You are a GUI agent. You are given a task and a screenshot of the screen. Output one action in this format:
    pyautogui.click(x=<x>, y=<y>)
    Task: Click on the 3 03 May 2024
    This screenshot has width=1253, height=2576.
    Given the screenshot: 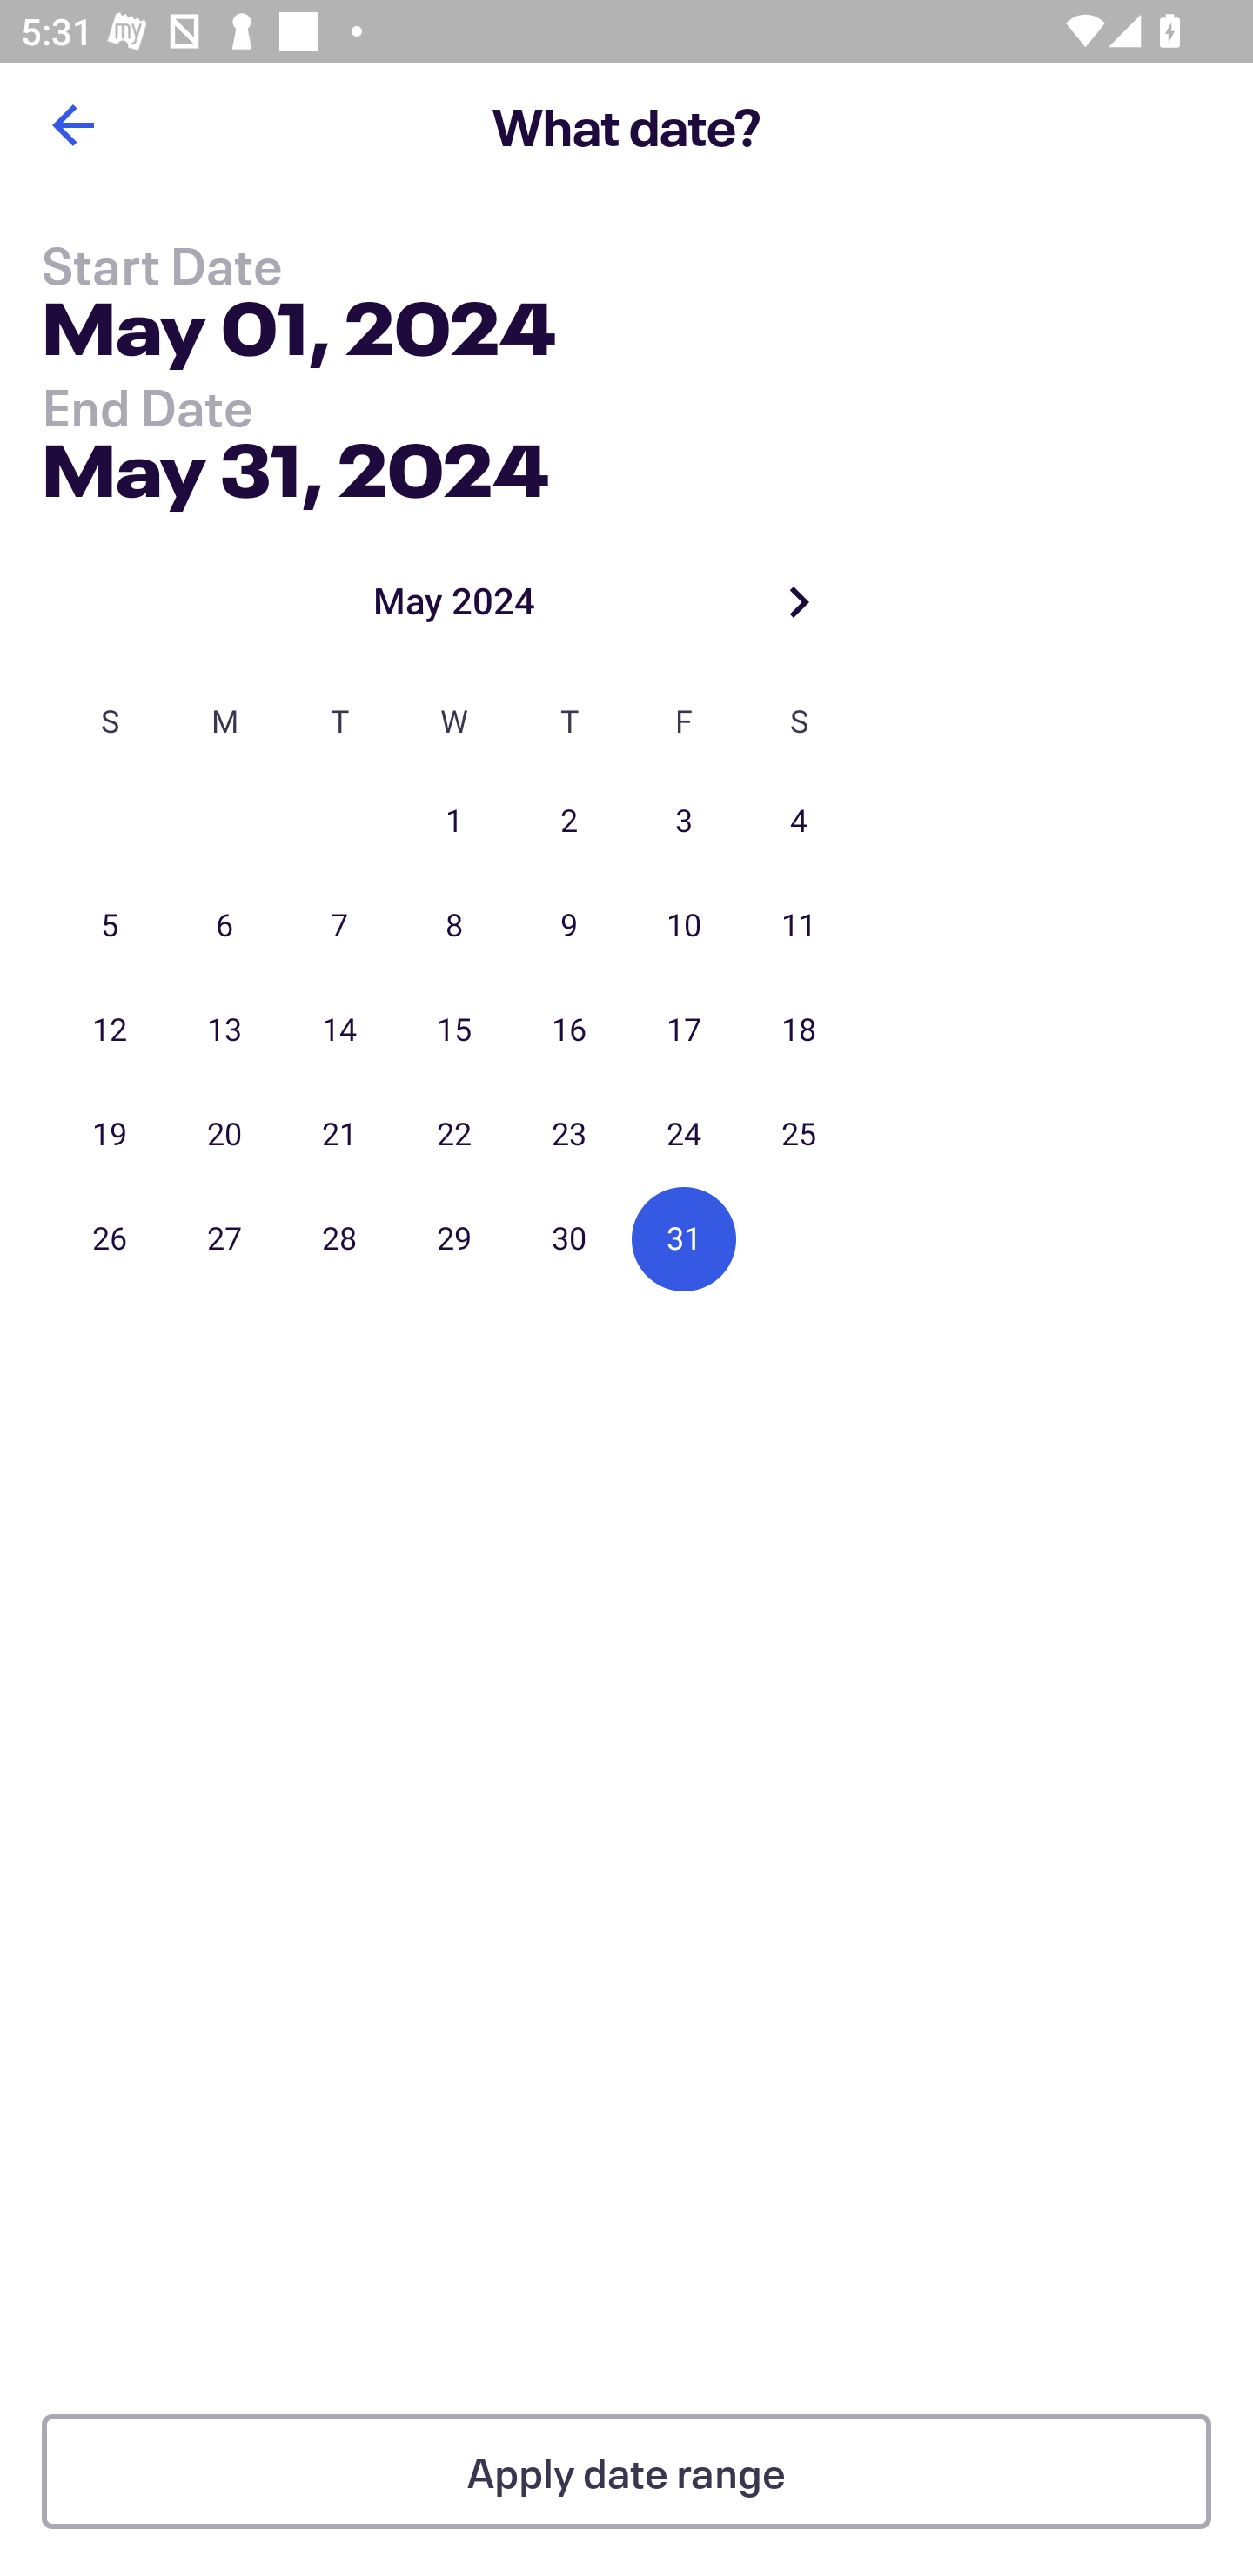 What is the action you would take?
    pyautogui.click(x=684, y=822)
    